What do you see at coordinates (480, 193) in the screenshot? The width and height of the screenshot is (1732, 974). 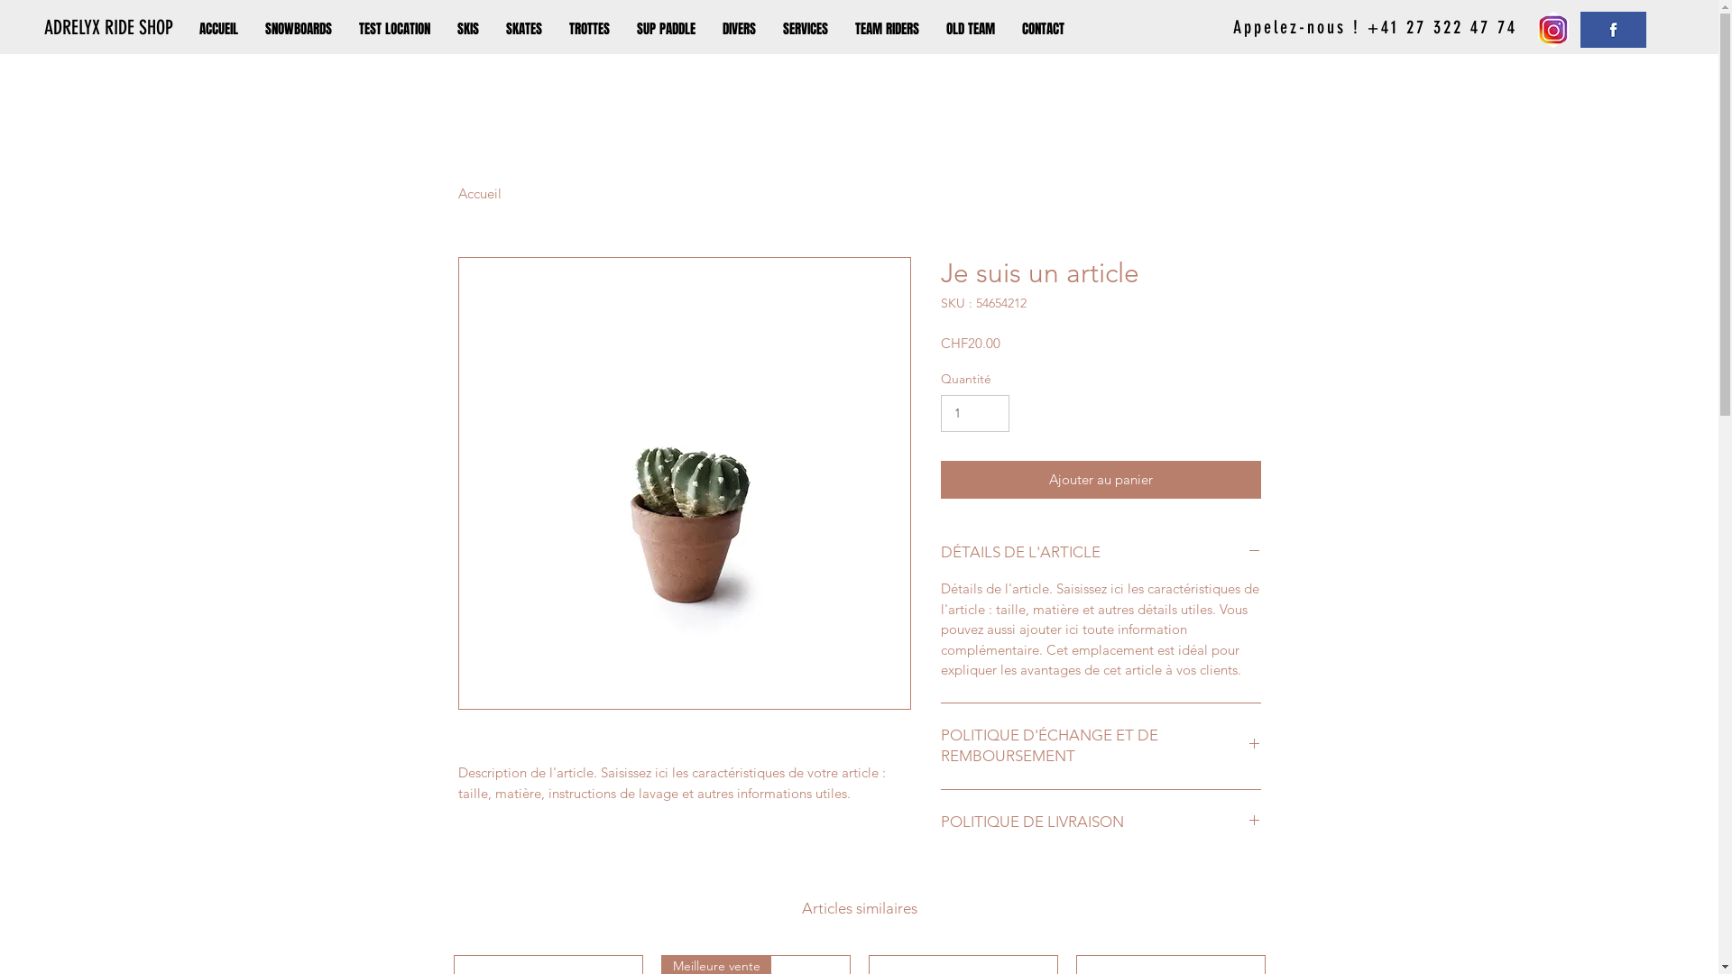 I see `Accueil` at bounding box center [480, 193].